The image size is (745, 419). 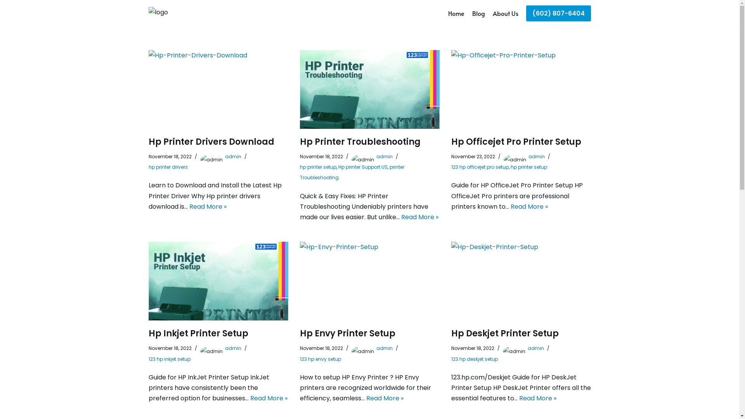 What do you see at coordinates (529, 167) in the screenshot?
I see `hp printer setup` at bounding box center [529, 167].